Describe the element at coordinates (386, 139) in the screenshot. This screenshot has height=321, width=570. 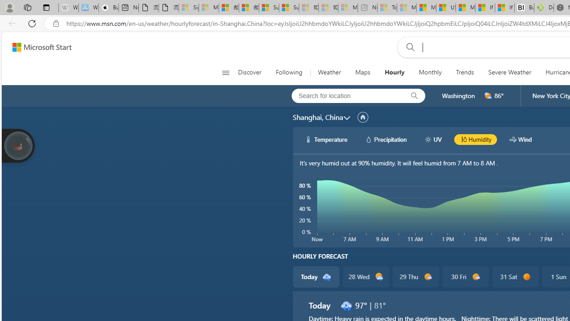
I see `hourlyChart/precipitationWhite Precipitation` at that location.